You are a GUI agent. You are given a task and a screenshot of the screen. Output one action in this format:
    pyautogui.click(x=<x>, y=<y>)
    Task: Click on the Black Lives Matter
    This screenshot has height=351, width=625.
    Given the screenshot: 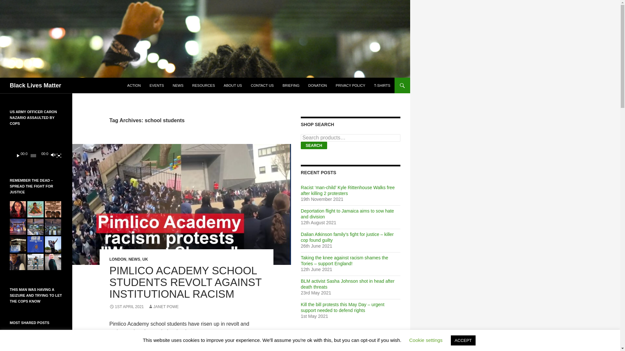 What is the action you would take?
    pyautogui.click(x=35, y=85)
    